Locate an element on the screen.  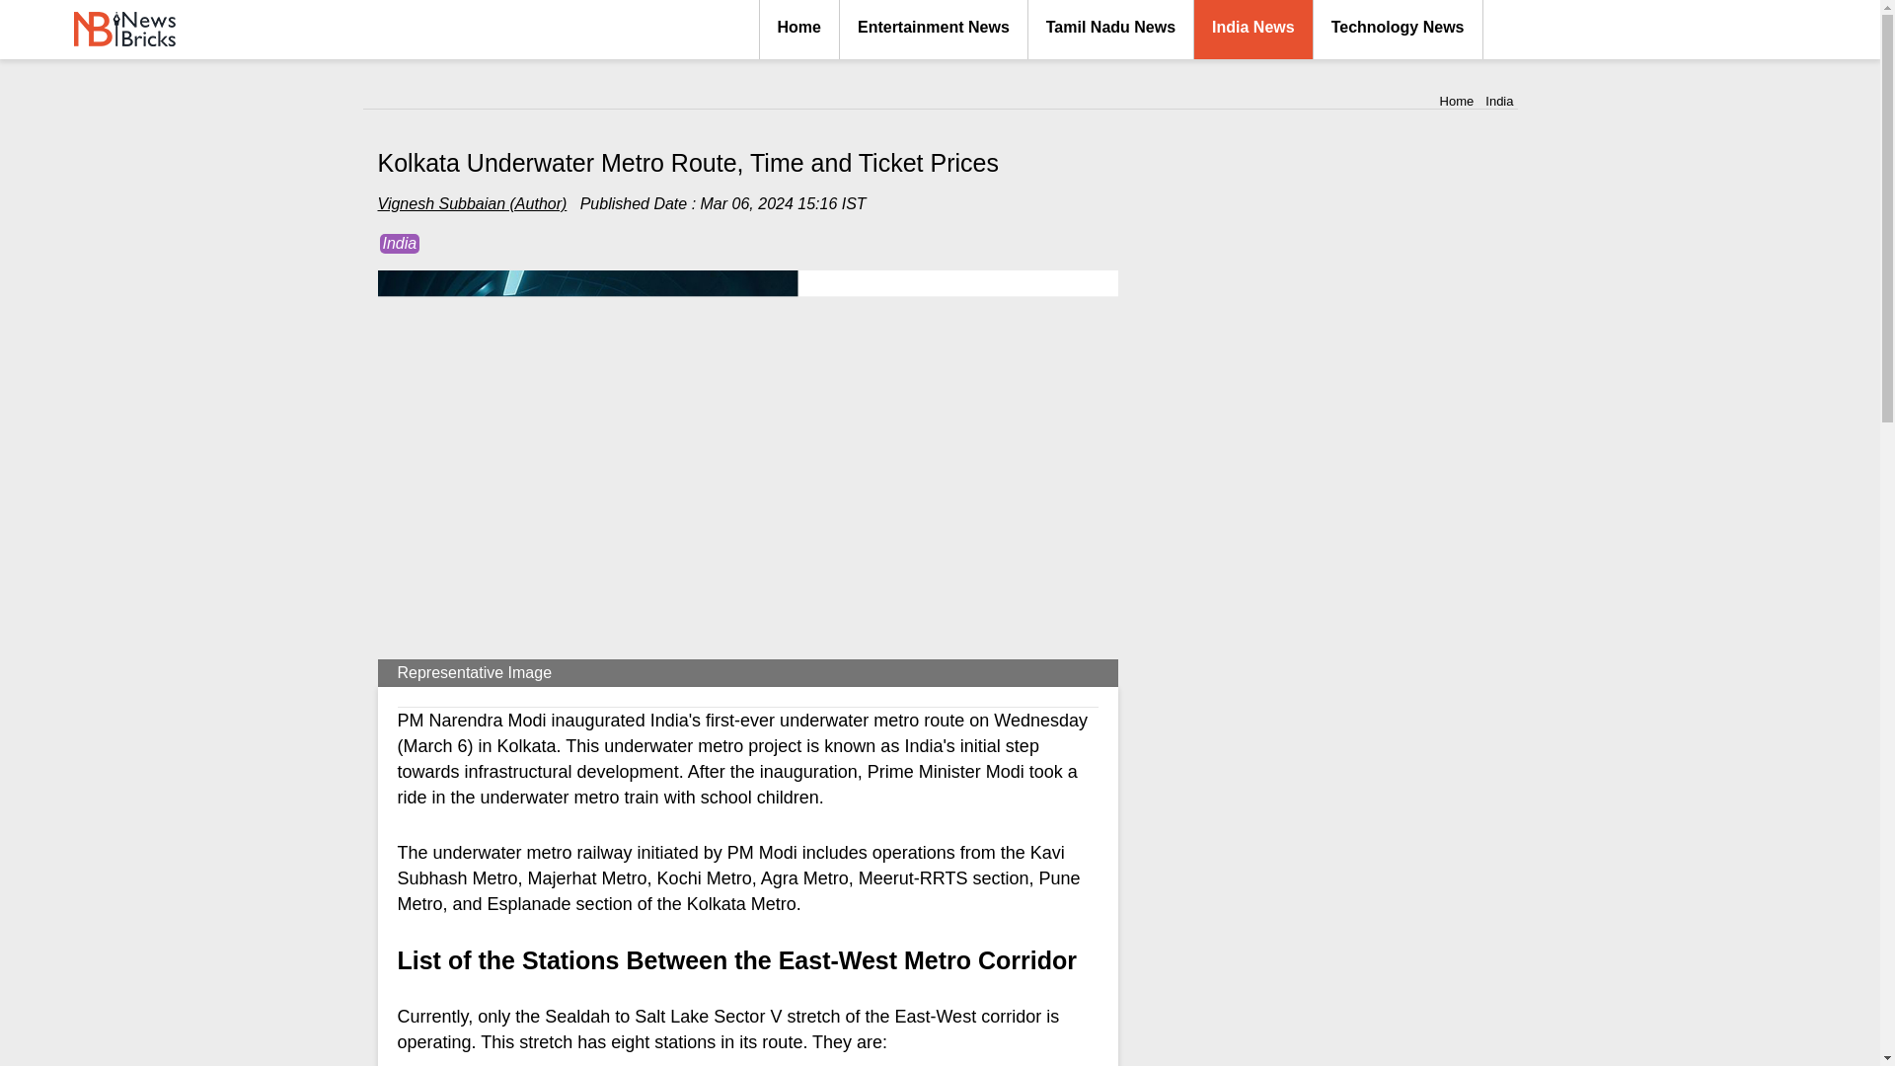
Entertainment News is located at coordinates (934, 30).